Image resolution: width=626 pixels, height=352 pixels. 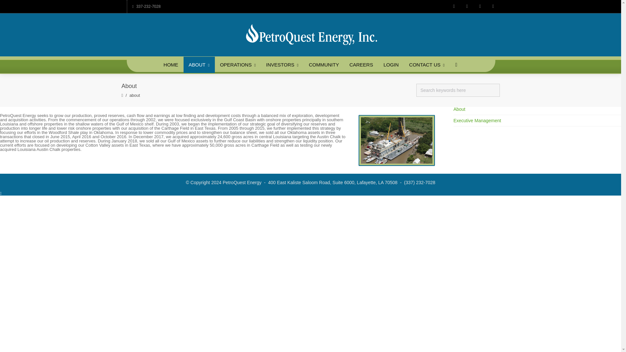 I want to click on  RSS, so click(x=493, y=7).